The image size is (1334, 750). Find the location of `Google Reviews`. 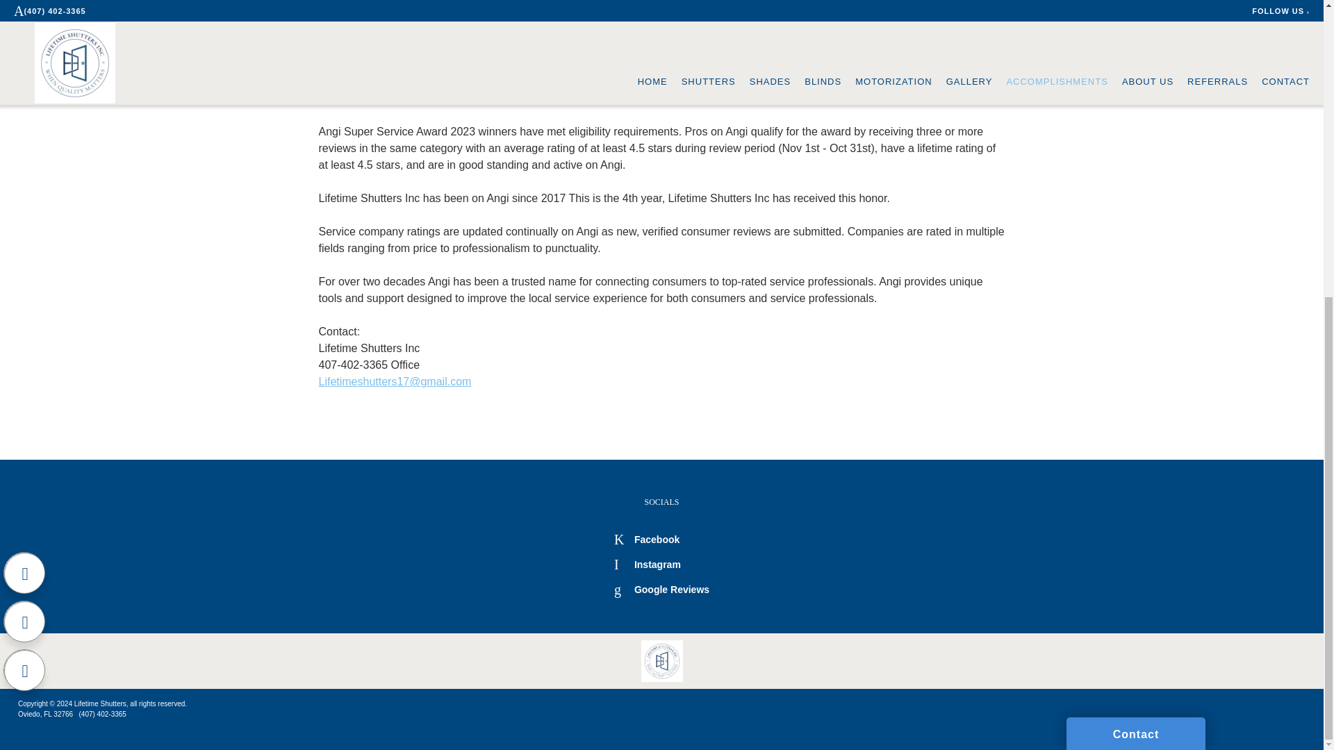

Google Reviews is located at coordinates (661, 589).